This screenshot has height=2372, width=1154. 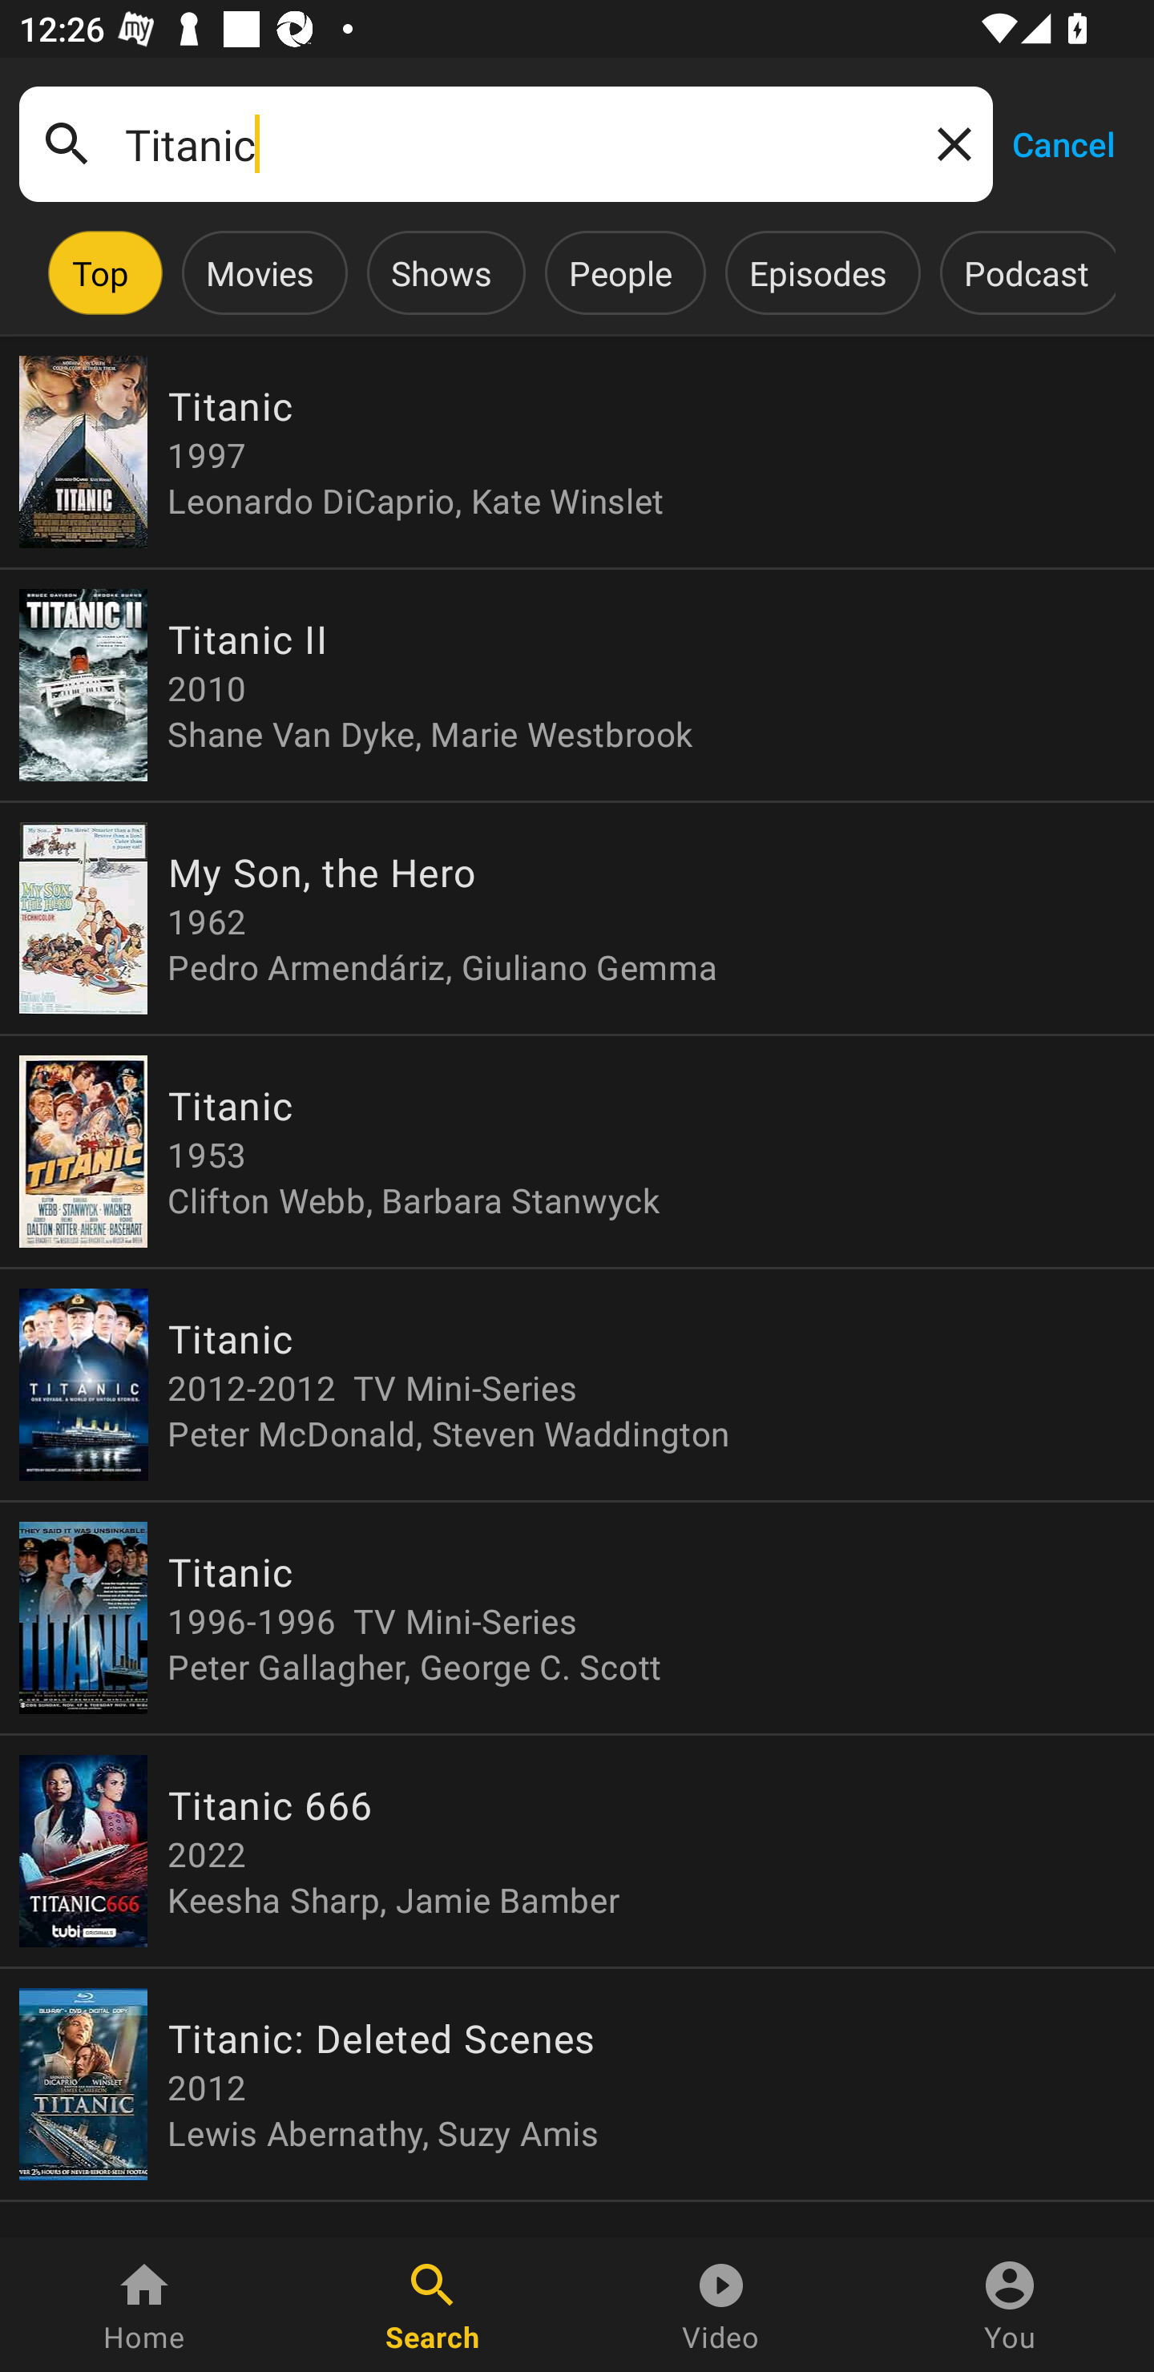 I want to click on Top, so click(x=100, y=272).